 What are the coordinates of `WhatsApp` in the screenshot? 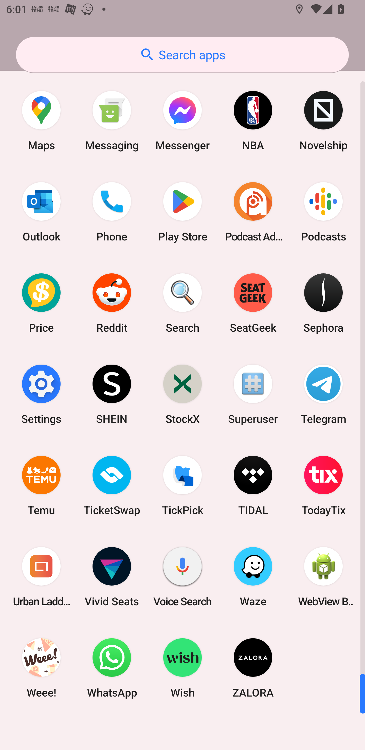 It's located at (112, 668).